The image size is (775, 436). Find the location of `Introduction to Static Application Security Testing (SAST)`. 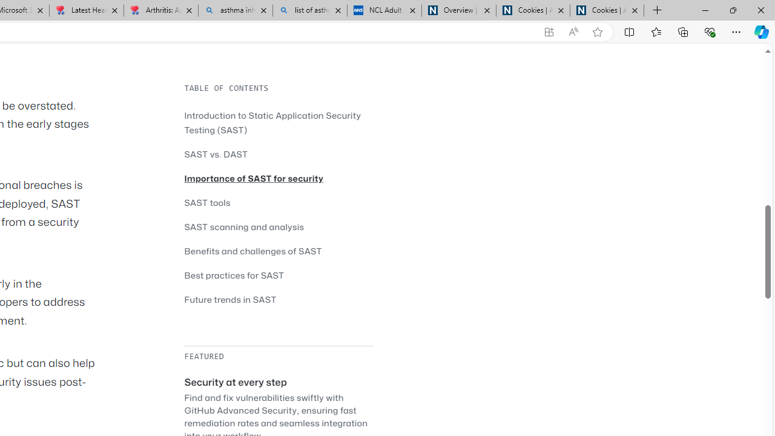

Introduction to Static Application Security Testing (SAST) is located at coordinates (279, 122).